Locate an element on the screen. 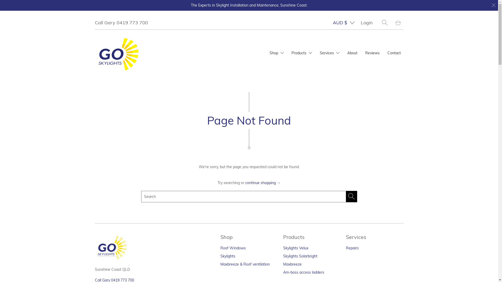 The height and width of the screenshot is (282, 502). VND is located at coordinates (393, 221).